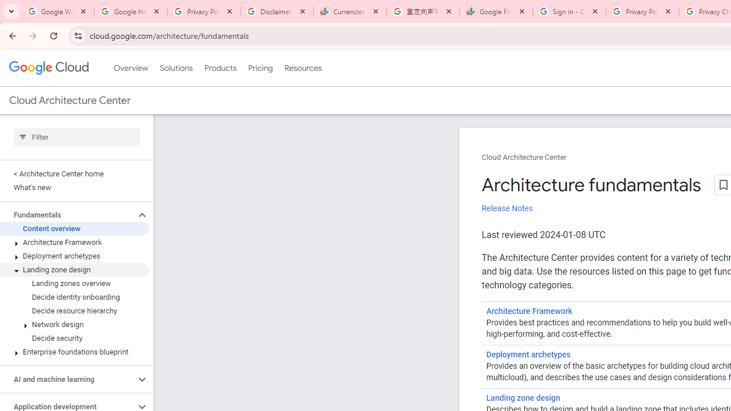 Image resolution: width=731 pixels, height=411 pixels. What do you see at coordinates (74, 228) in the screenshot?
I see `Content overview` at bounding box center [74, 228].